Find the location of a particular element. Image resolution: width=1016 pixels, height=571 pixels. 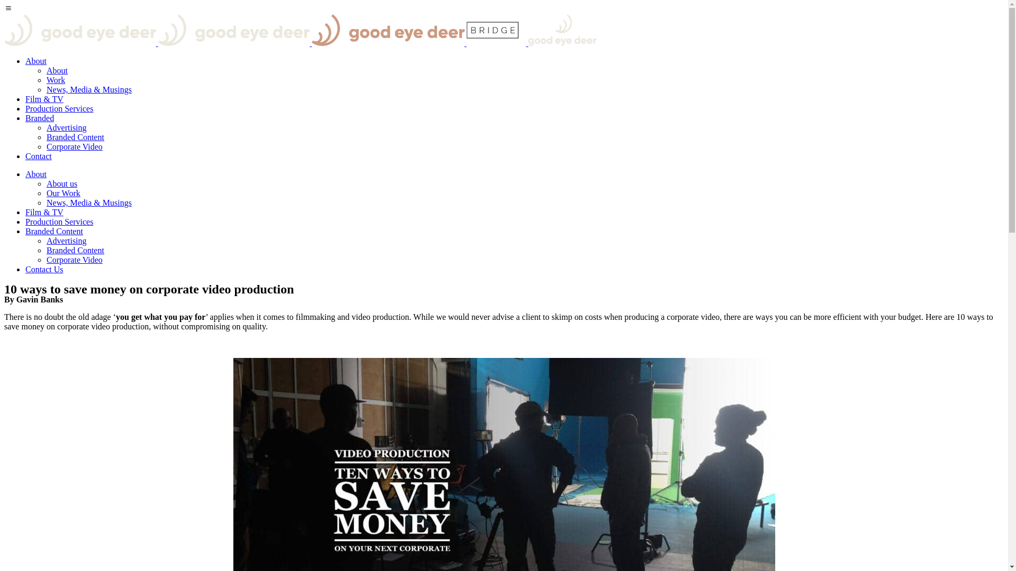

Our Work is located at coordinates (63, 193).